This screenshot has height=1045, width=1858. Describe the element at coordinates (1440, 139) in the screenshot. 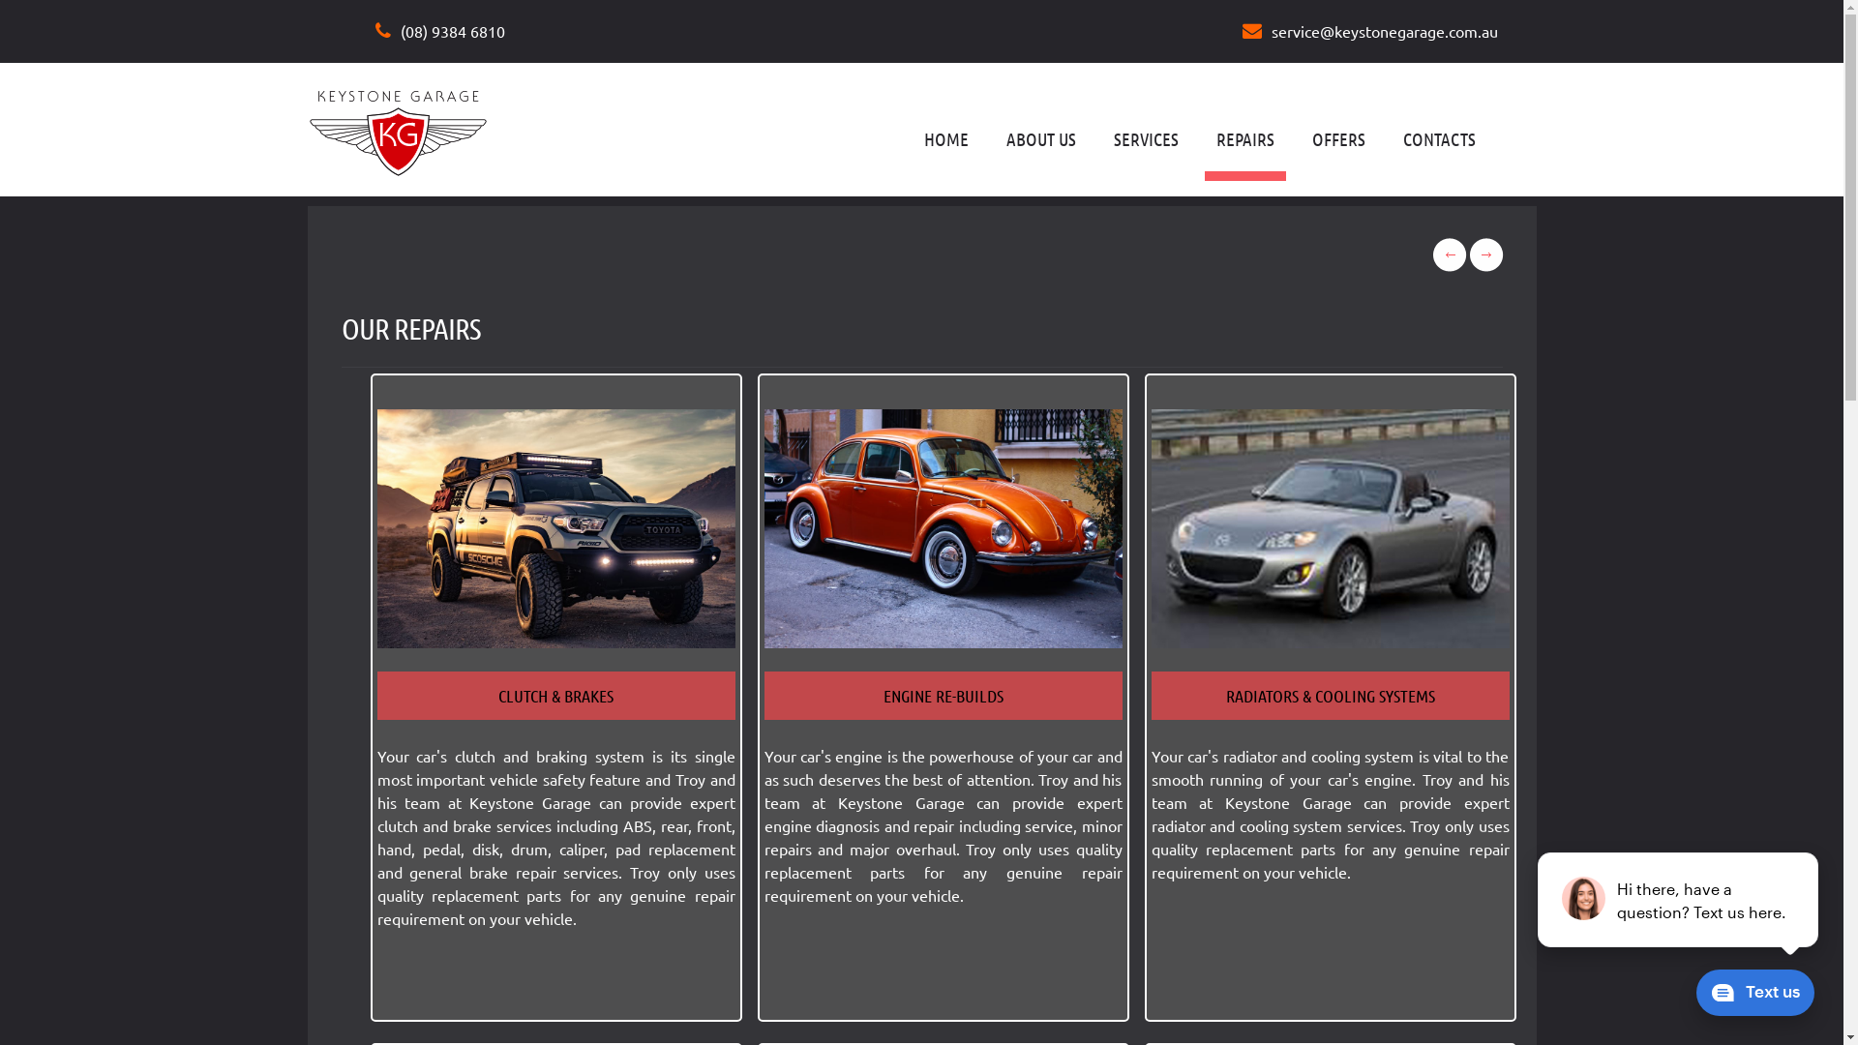

I see `CONTACTS` at that location.